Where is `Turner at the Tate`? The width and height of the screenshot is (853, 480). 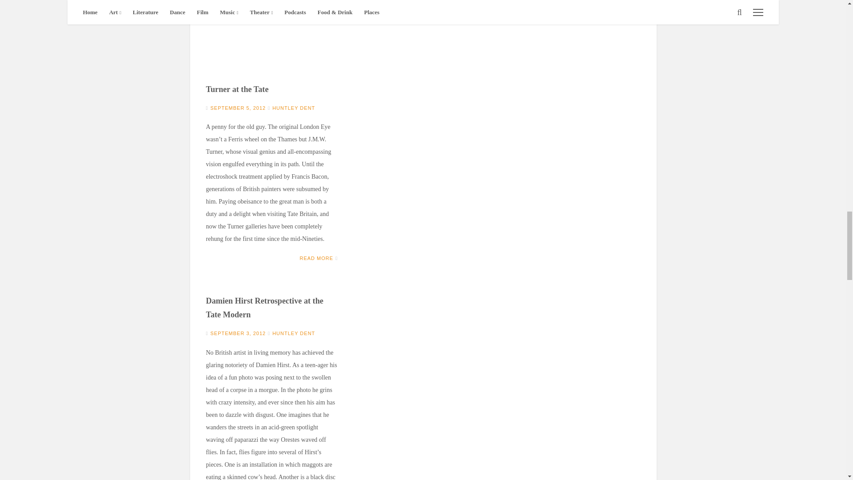
Turner at the Tate is located at coordinates (272, 38).